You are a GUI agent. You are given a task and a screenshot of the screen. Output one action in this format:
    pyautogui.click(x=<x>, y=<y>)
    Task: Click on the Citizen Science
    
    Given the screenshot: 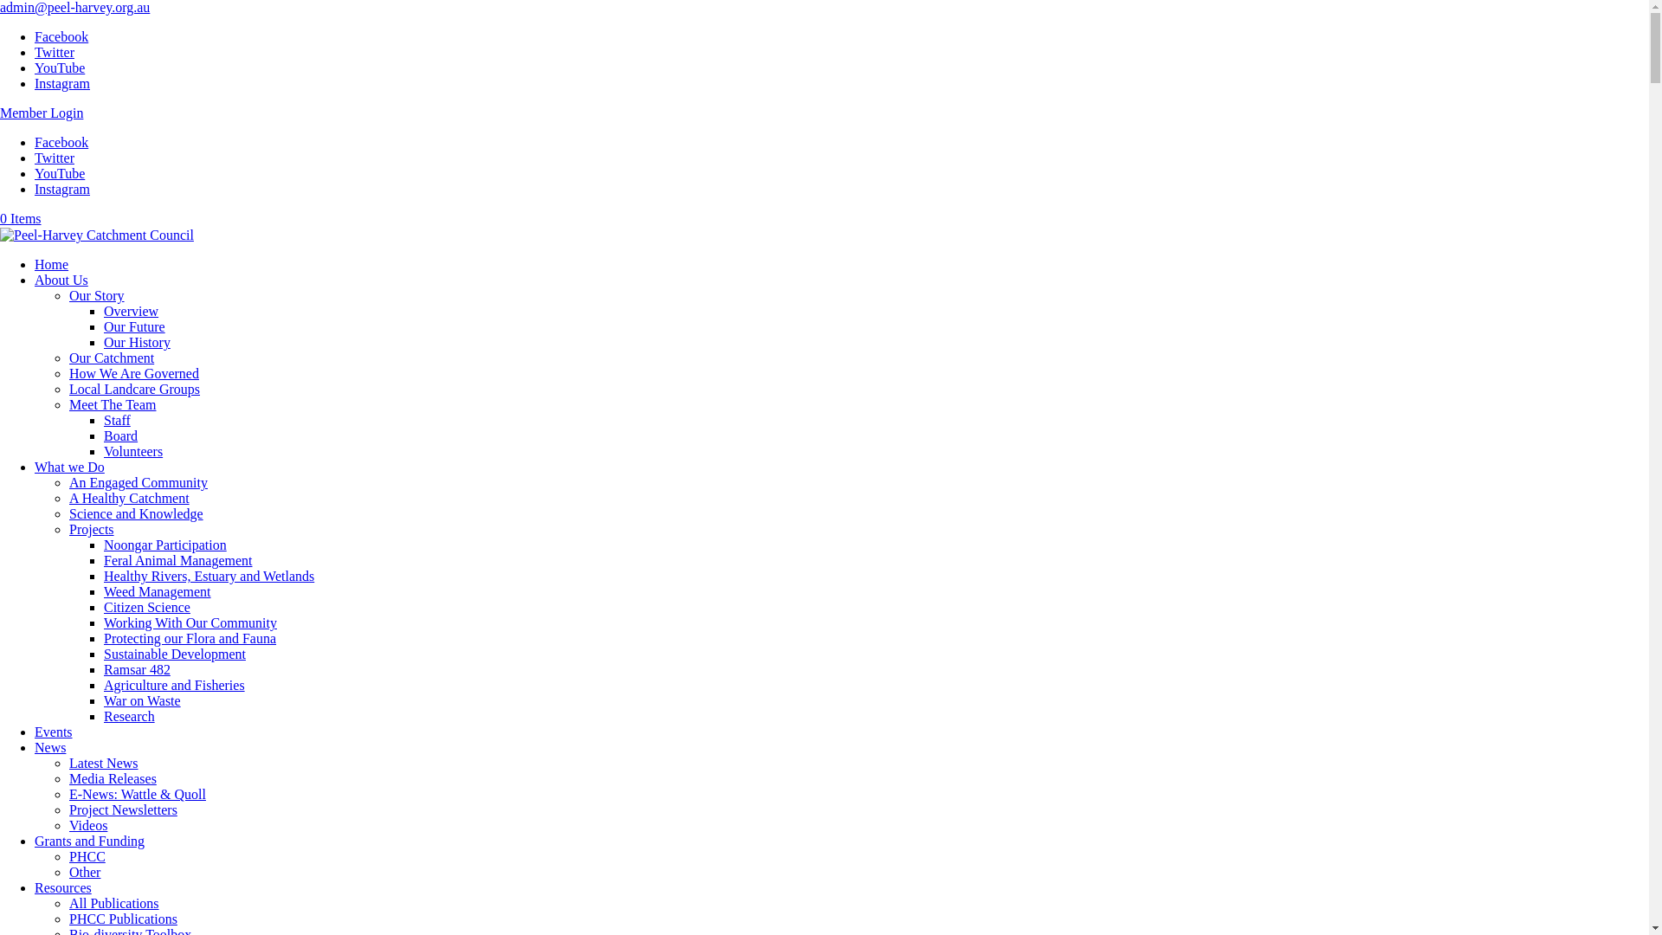 What is the action you would take?
    pyautogui.click(x=147, y=608)
    